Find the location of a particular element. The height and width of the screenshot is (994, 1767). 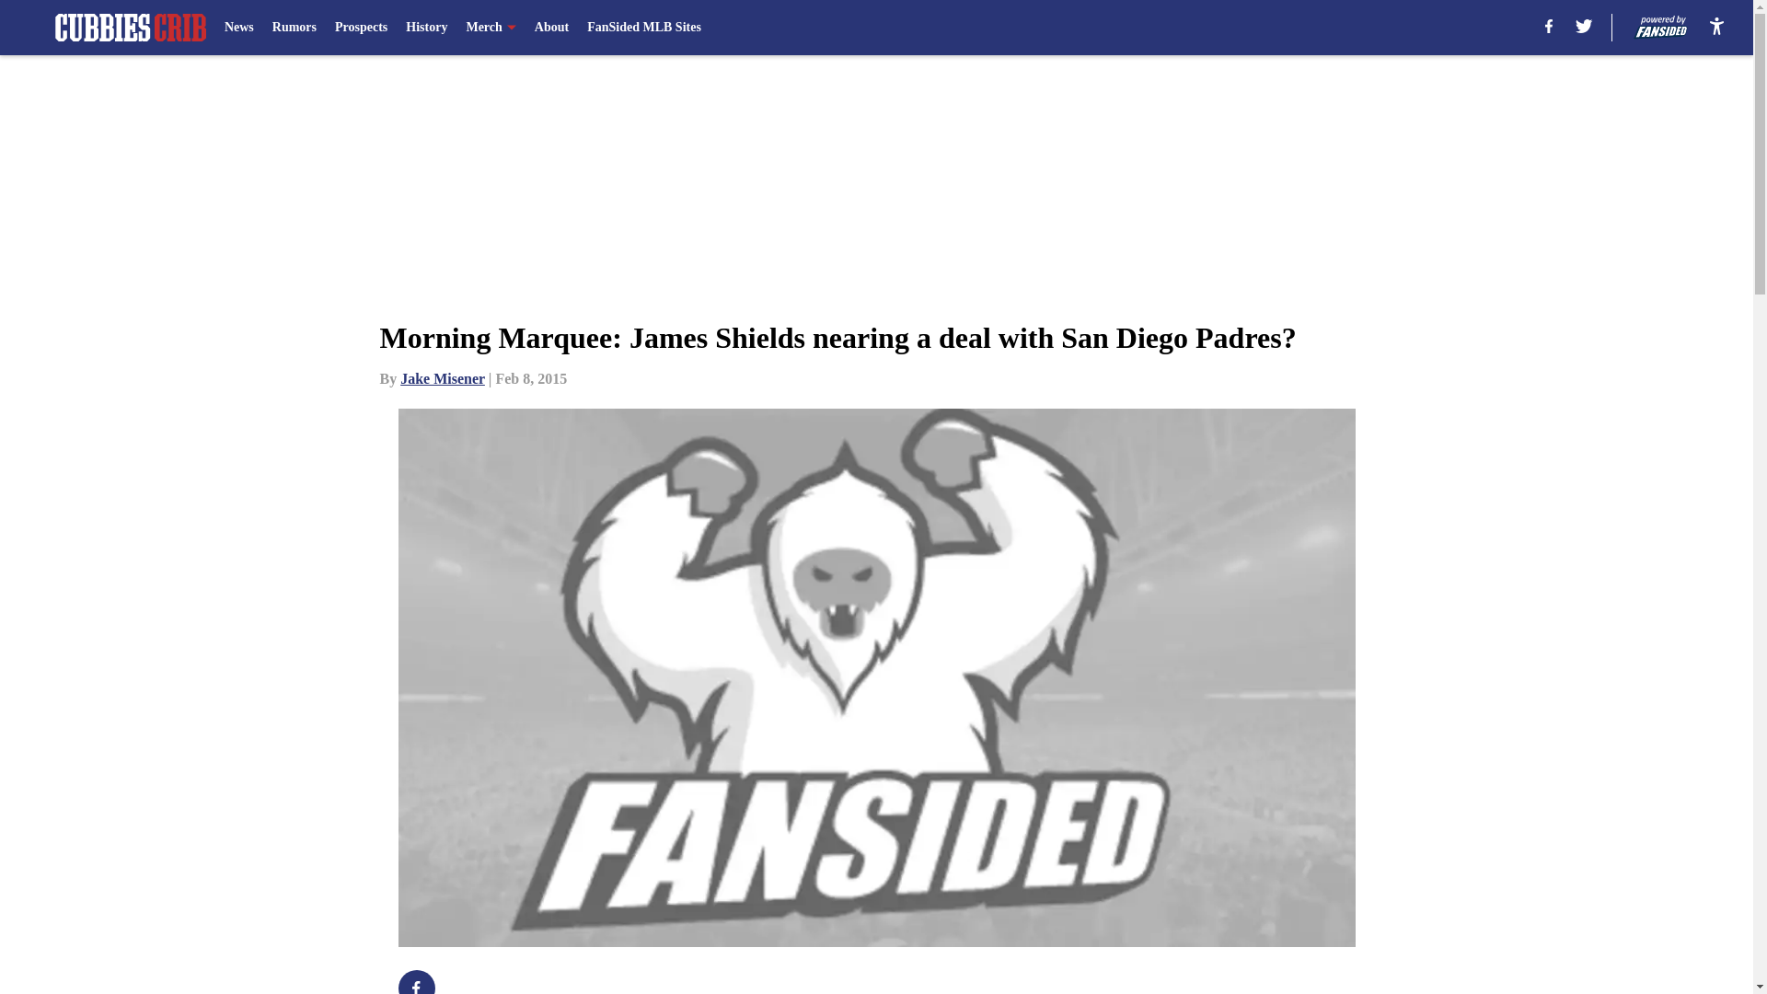

Jake Misener is located at coordinates (442, 378).